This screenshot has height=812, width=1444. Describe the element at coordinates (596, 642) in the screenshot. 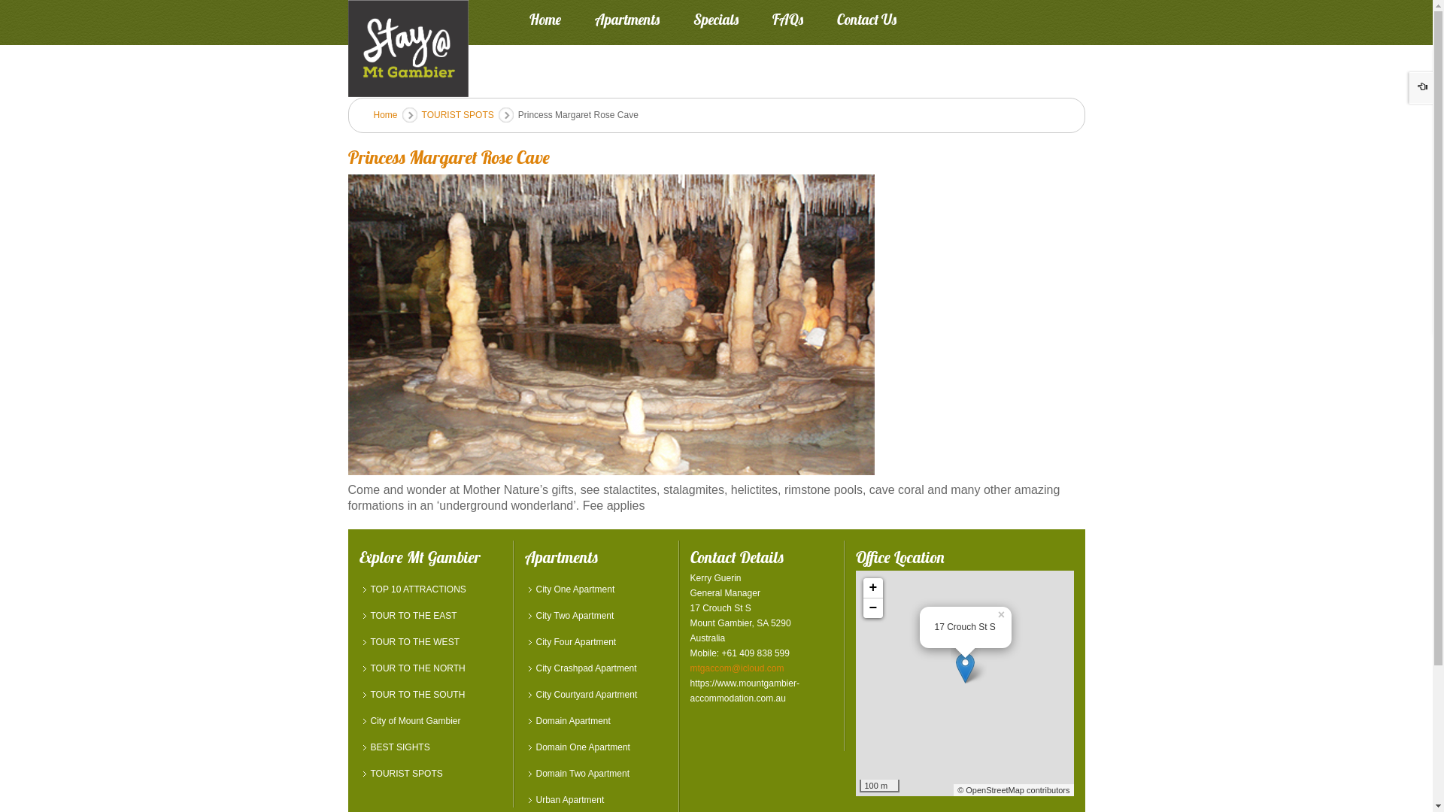

I see `City Four Apartment` at that location.